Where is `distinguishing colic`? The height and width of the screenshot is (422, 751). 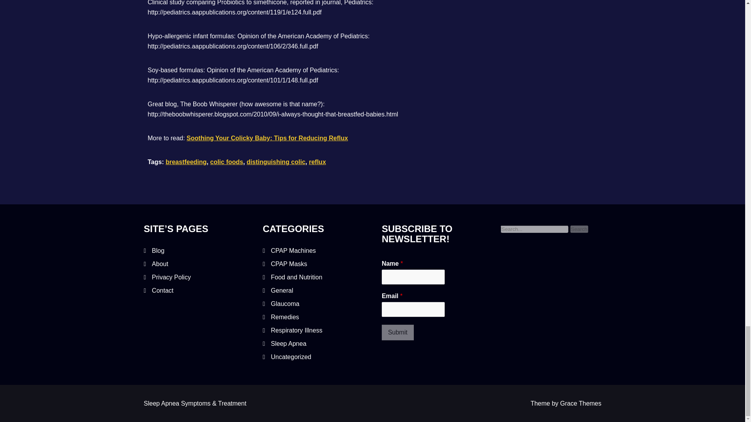 distinguishing colic is located at coordinates (276, 162).